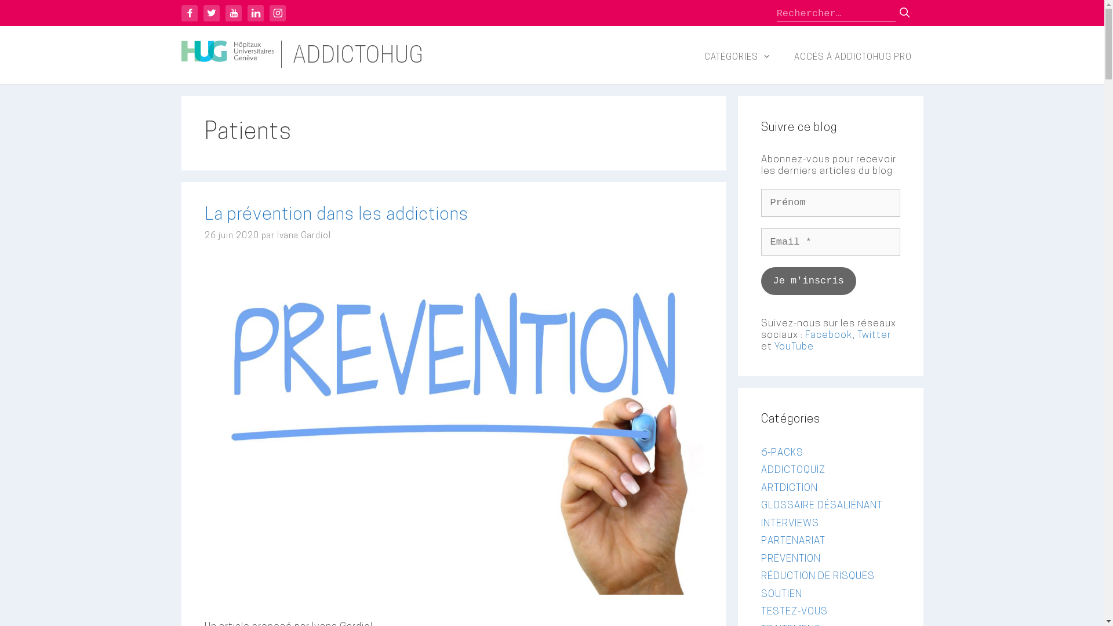 The image size is (1113, 626). What do you see at coordinates (794, 612) in the screenshot?
I see `TESTEZ-VOUS` at bounding box center [794, 612].